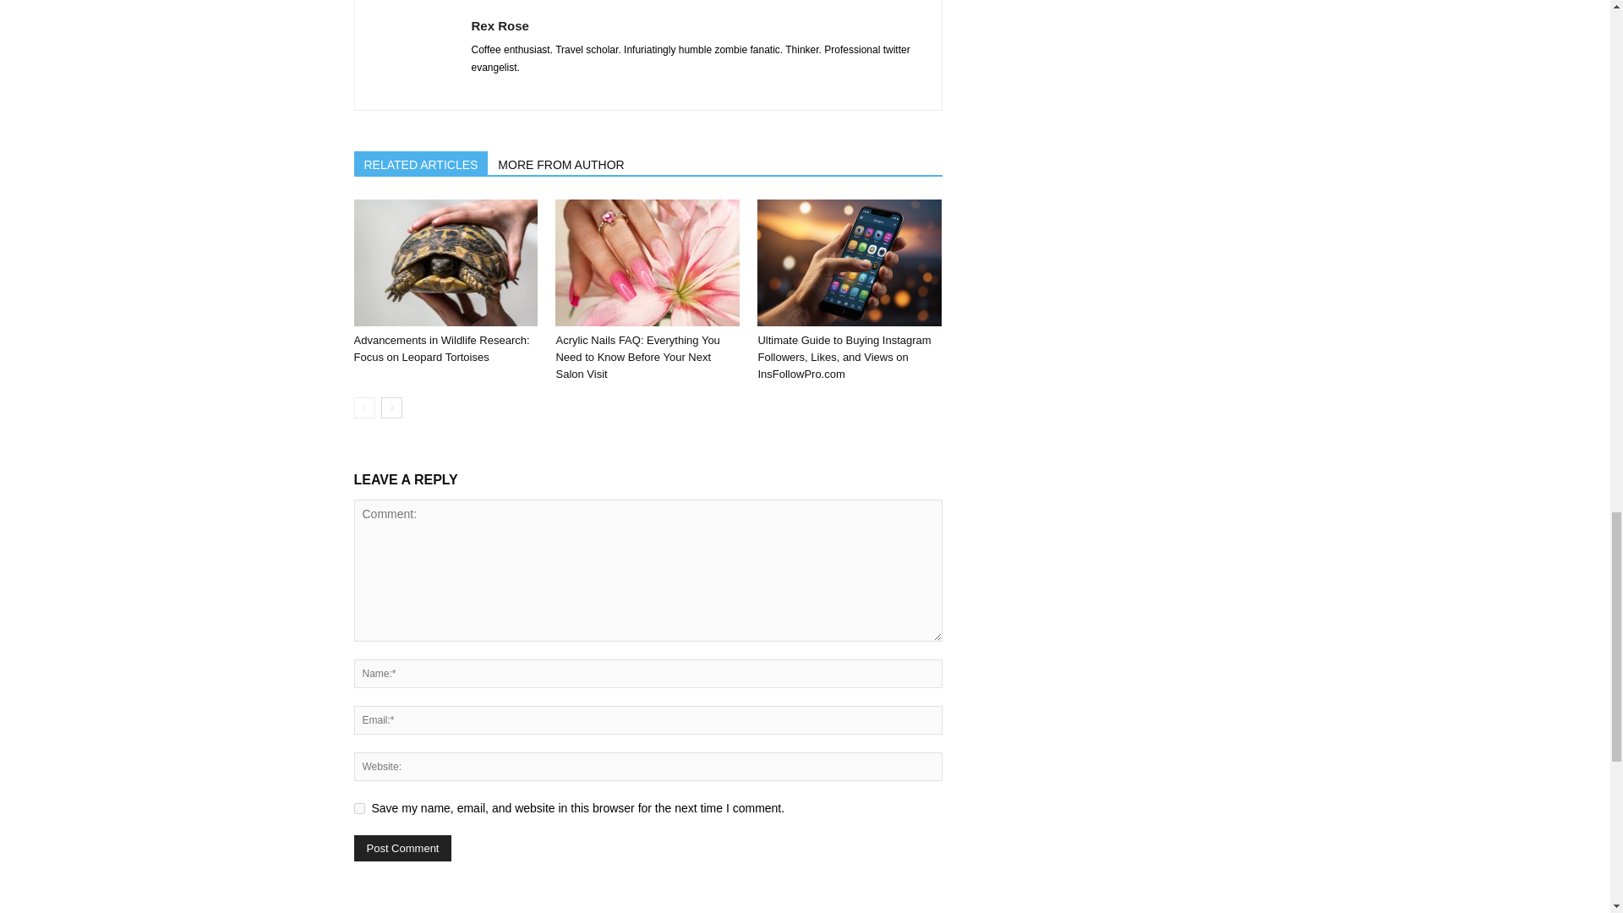 Image resolution: width=1623 pixels, height=913 pixels. I want to click on Post Comment, so click(402, 849).